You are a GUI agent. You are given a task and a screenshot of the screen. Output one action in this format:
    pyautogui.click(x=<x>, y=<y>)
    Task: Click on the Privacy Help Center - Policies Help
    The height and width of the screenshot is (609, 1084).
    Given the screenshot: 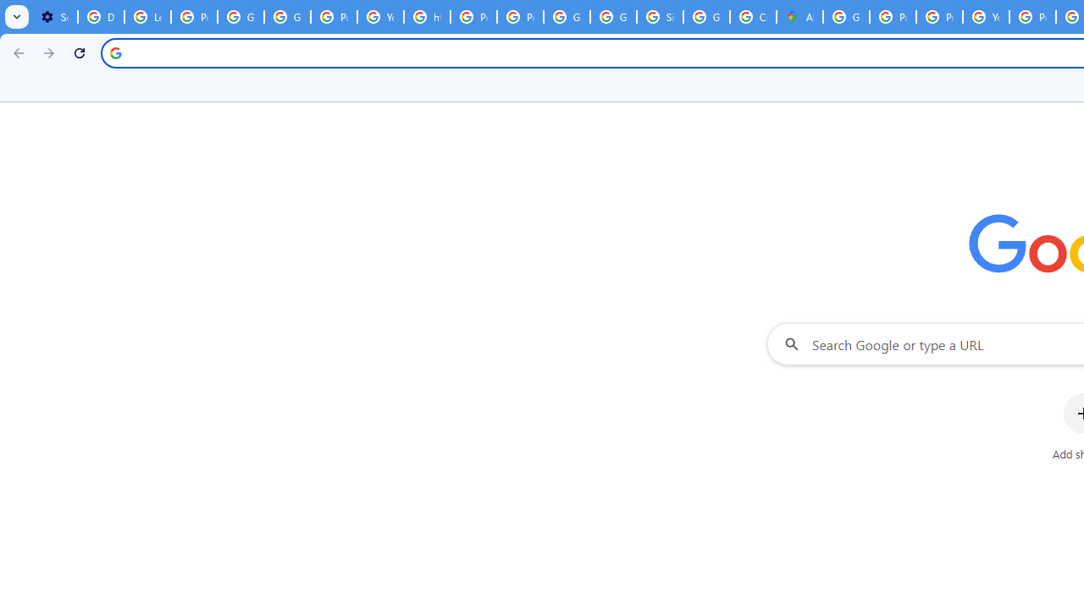 What is the action you would take?
    pyautogui.click(x=893, y=17)
    